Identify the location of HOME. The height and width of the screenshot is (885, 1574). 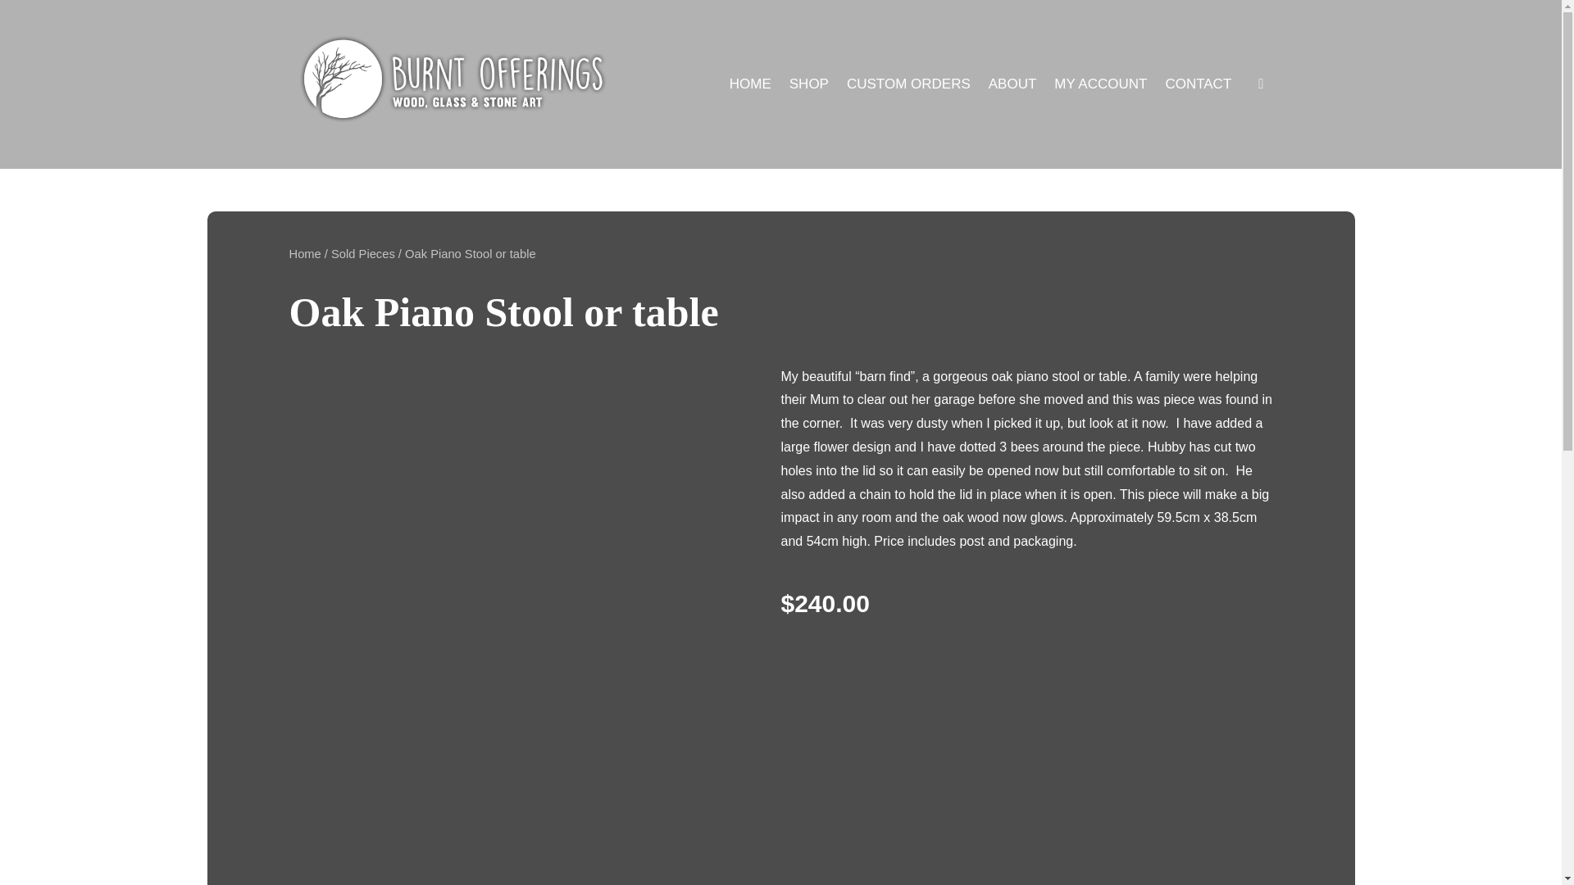
(750, 87).